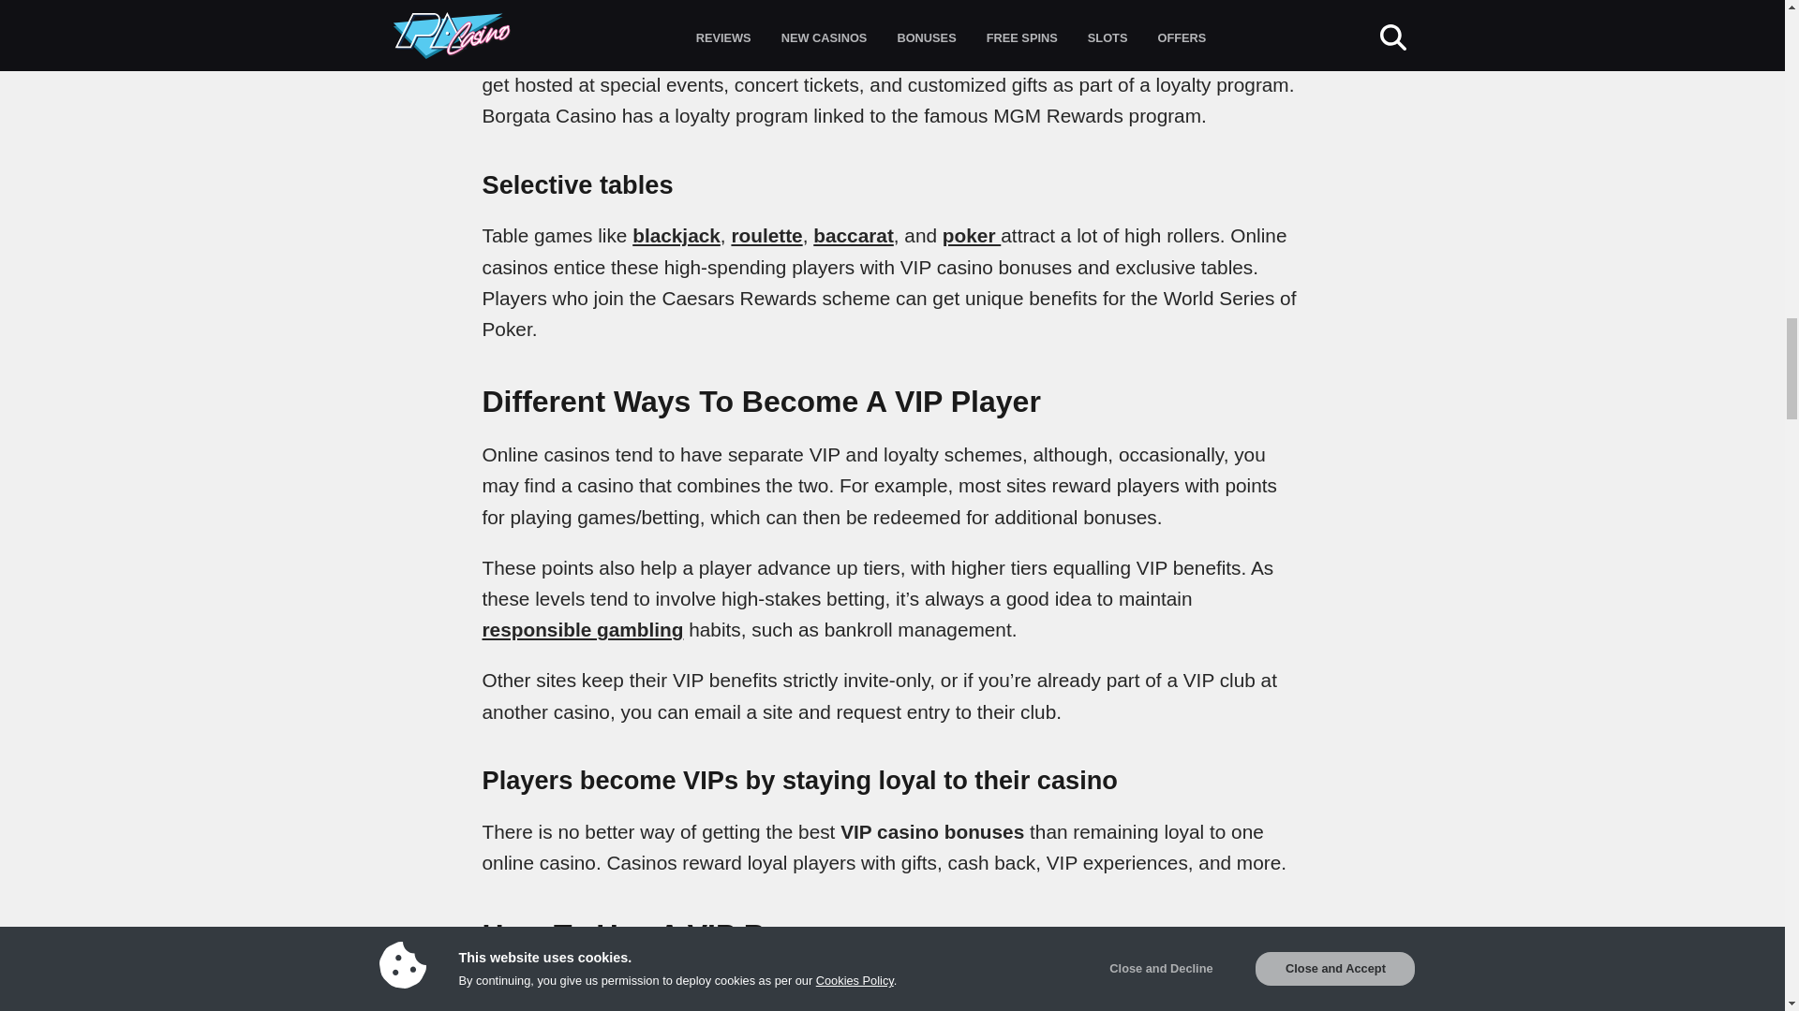 This screenshot has width=1799, height=1011. What do you see at coordinates (583, 629) in the screenshot?
I see `responsible gambling` at bounding box center [583, 629].